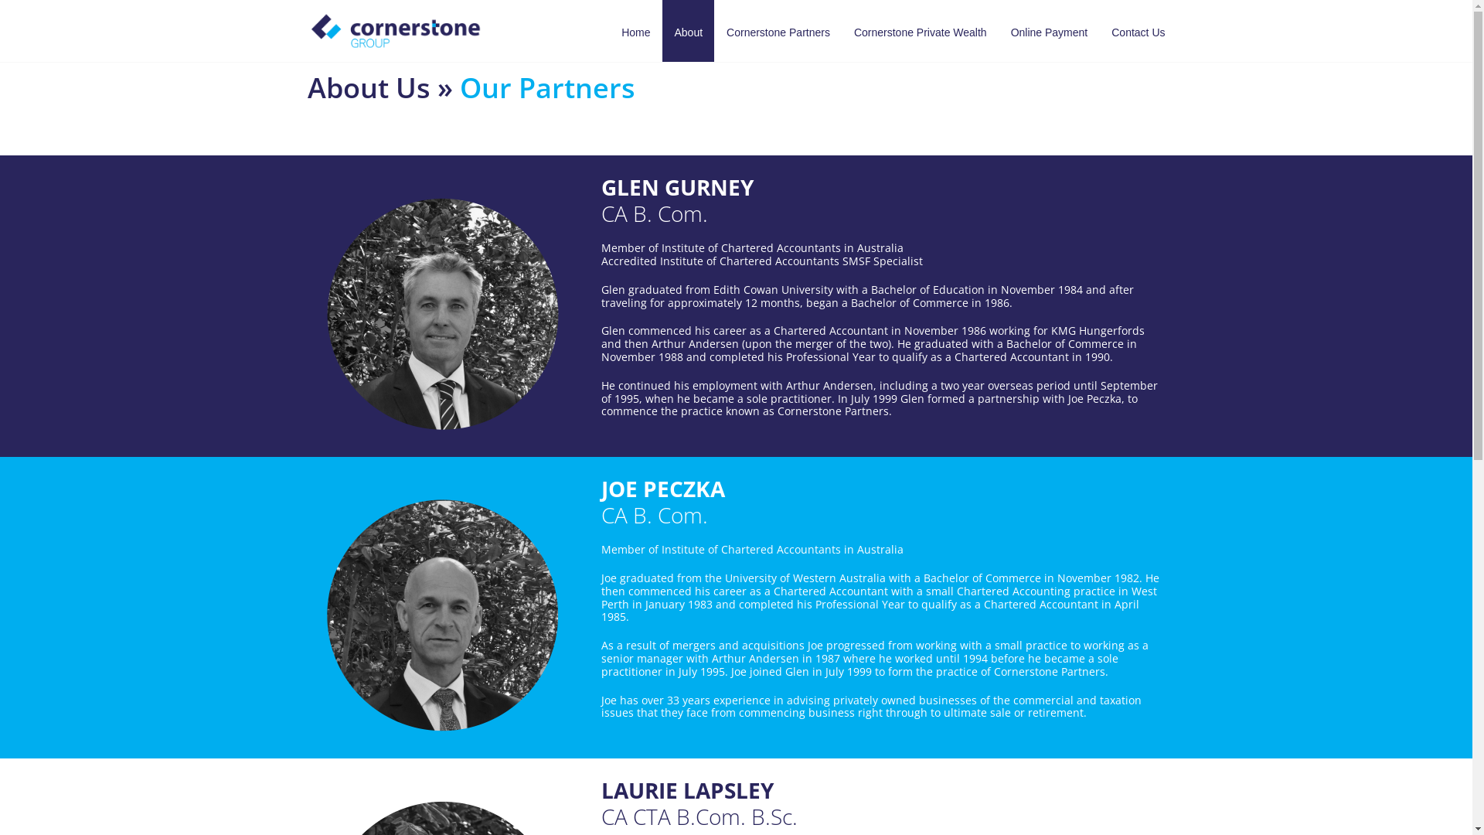  Describe the element at coordinates (635, 31) in the screenshot. I see `Home` at that location.